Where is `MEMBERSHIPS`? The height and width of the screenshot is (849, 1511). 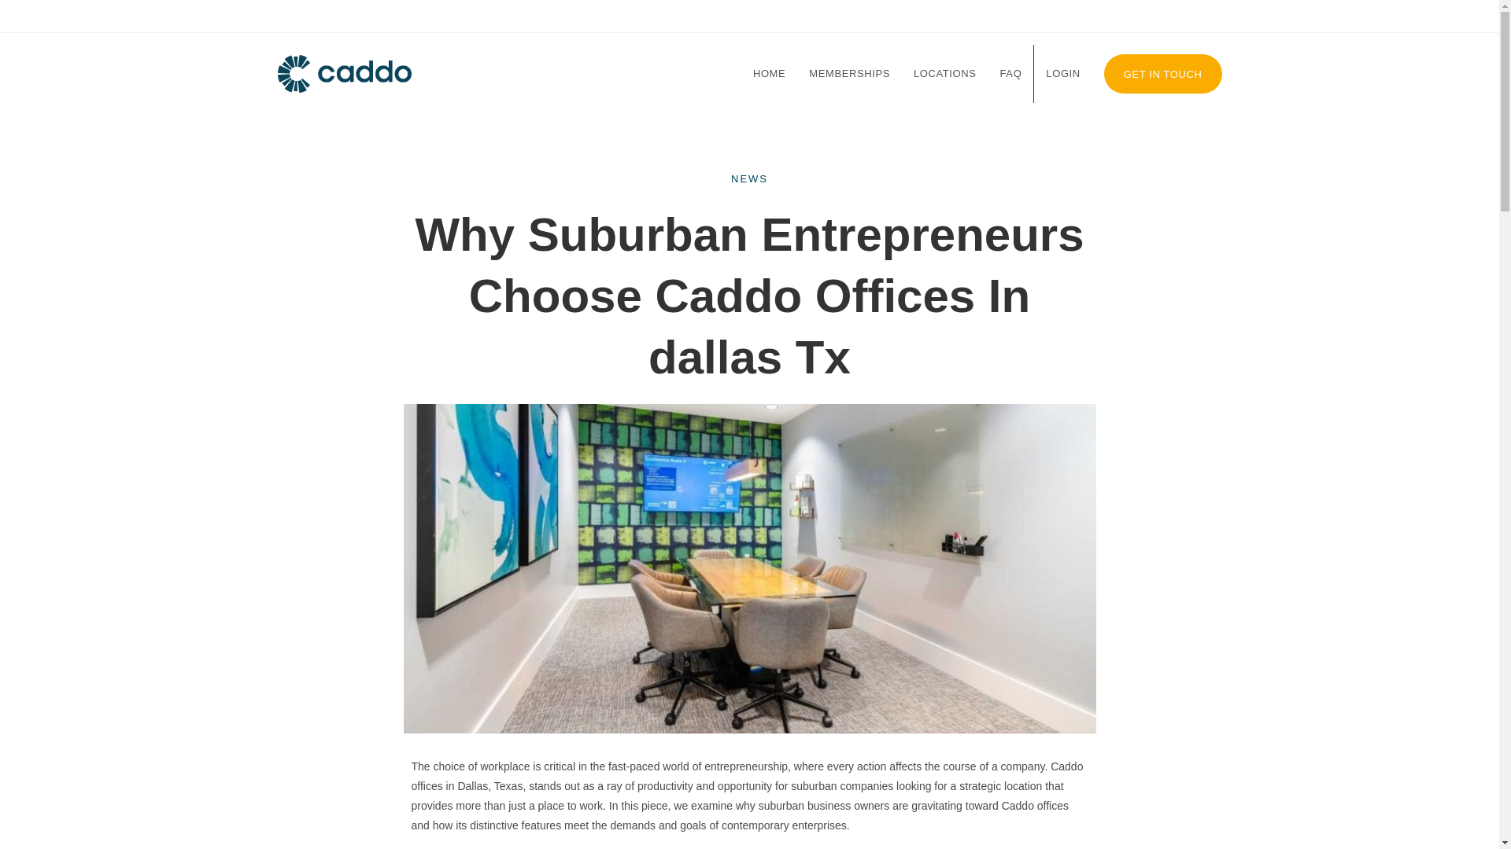 MEMBERSHIPS is located at coordinates (850, 74).